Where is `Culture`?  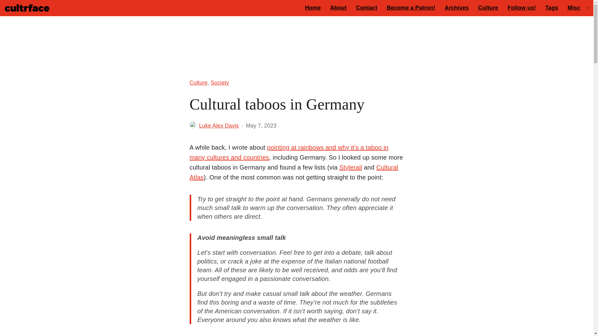 Culture is located at coordinates (198, 82).